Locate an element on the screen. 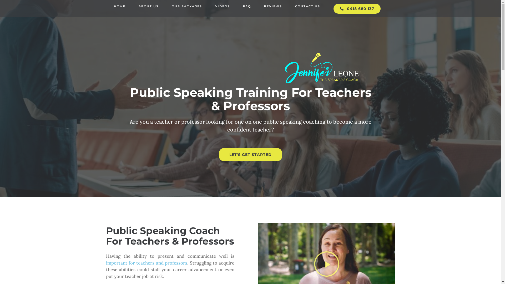  0418 680 137 is located at coordinates (357, 9).